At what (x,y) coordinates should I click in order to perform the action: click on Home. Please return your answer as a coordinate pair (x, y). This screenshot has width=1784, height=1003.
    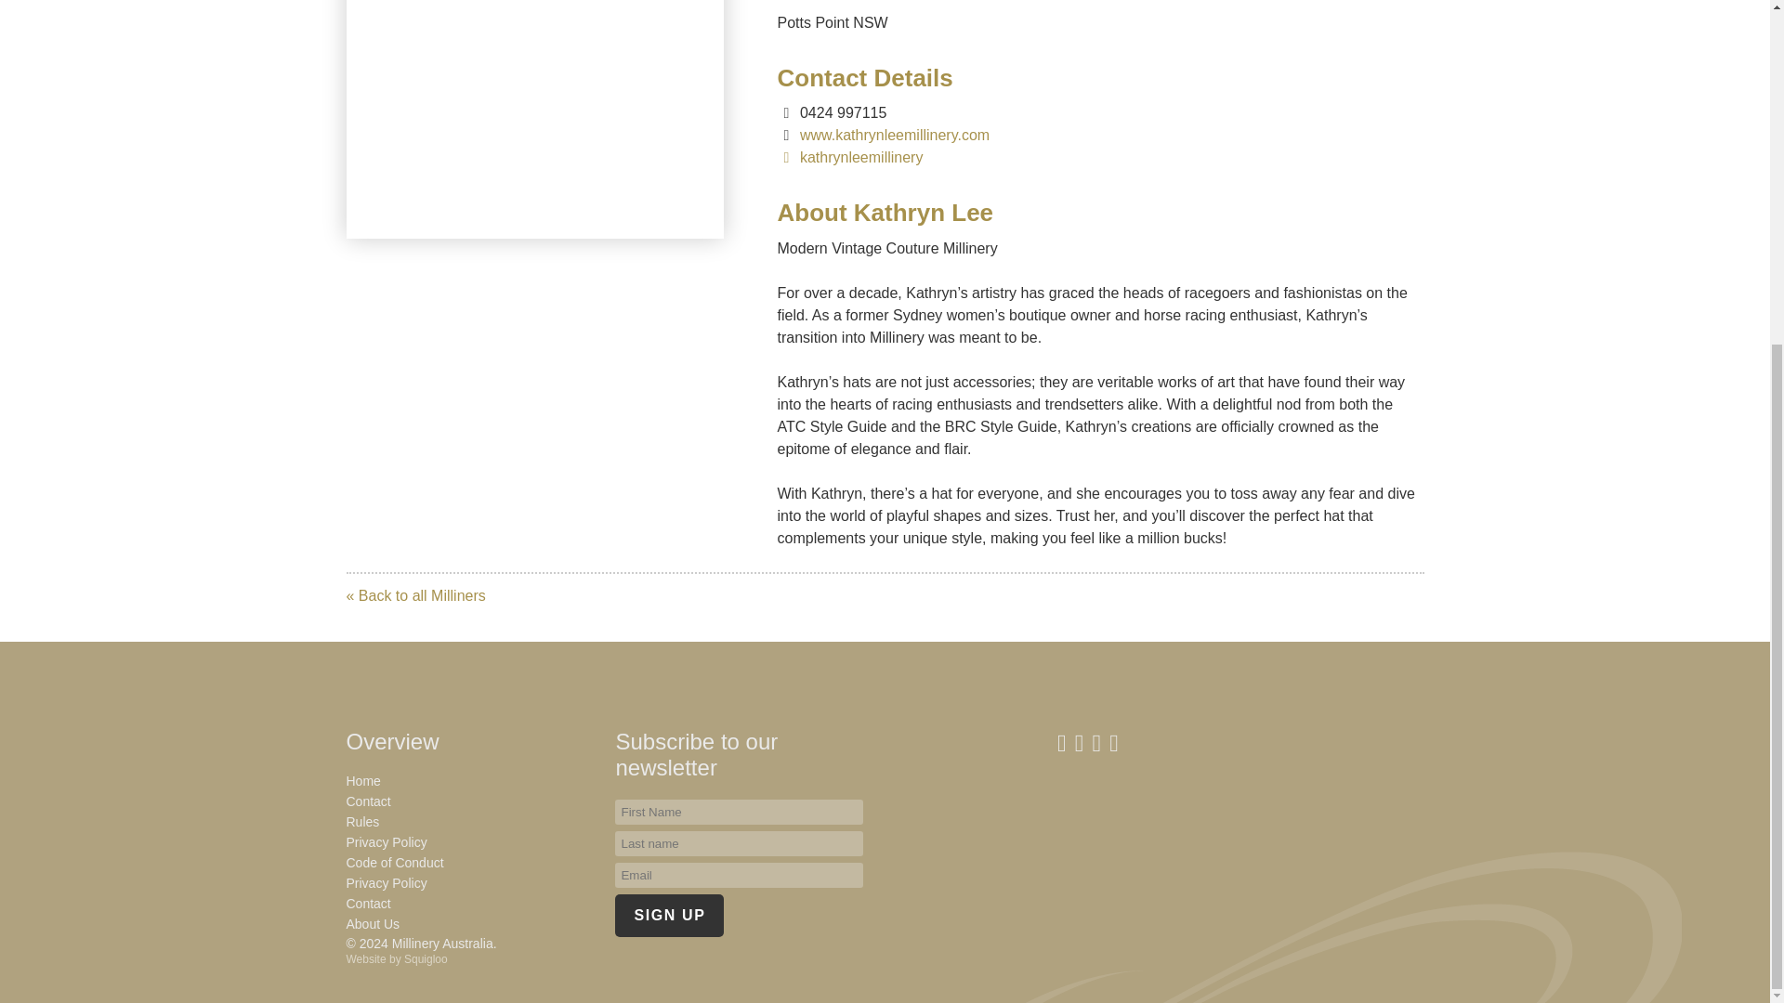
    Looking at the image, I should click on (362, 780).